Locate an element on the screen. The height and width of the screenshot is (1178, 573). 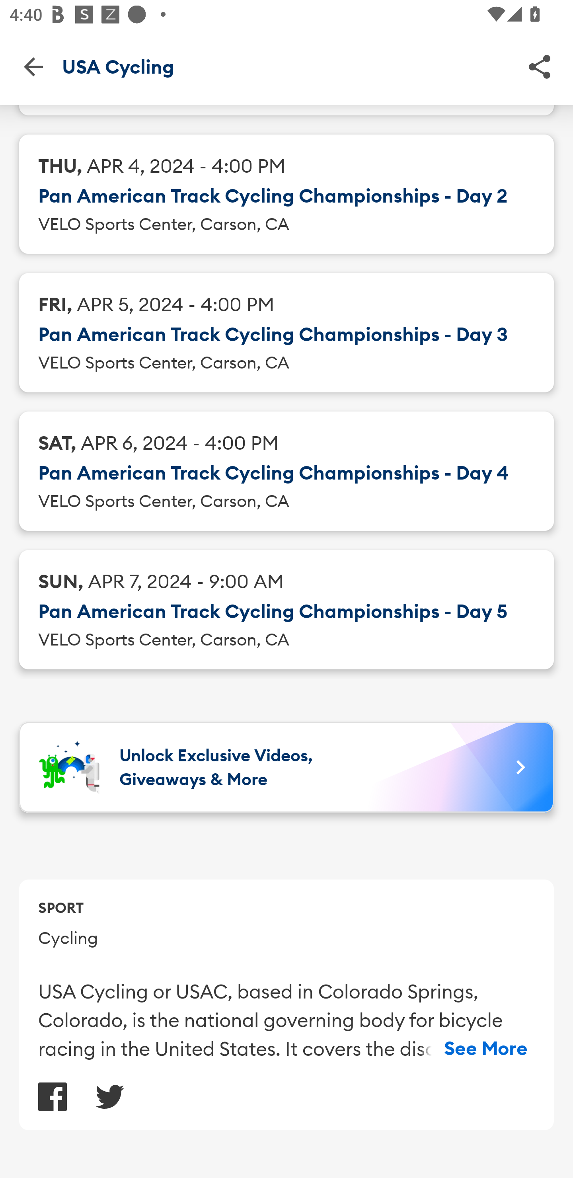
Share is located at coordinates (540, 66).